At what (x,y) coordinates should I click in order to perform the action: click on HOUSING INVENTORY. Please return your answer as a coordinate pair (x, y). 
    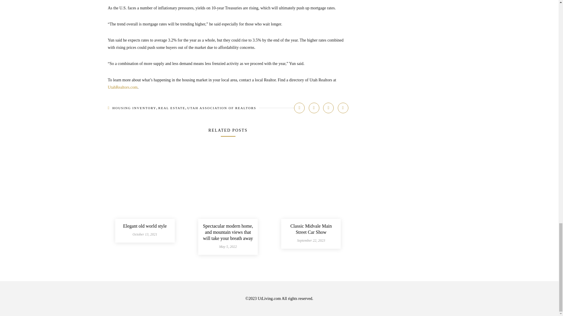
    Looking at the image, I should click on (134, 108).